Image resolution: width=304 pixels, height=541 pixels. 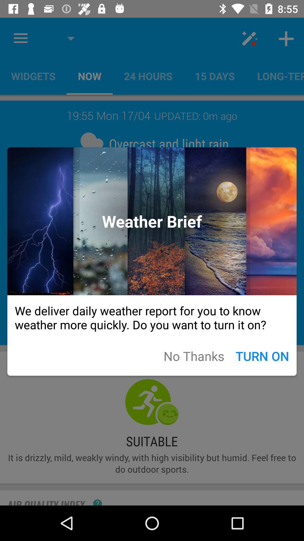 I want to click on turn off app below the we deliver daily, so click(x=194, y=356).